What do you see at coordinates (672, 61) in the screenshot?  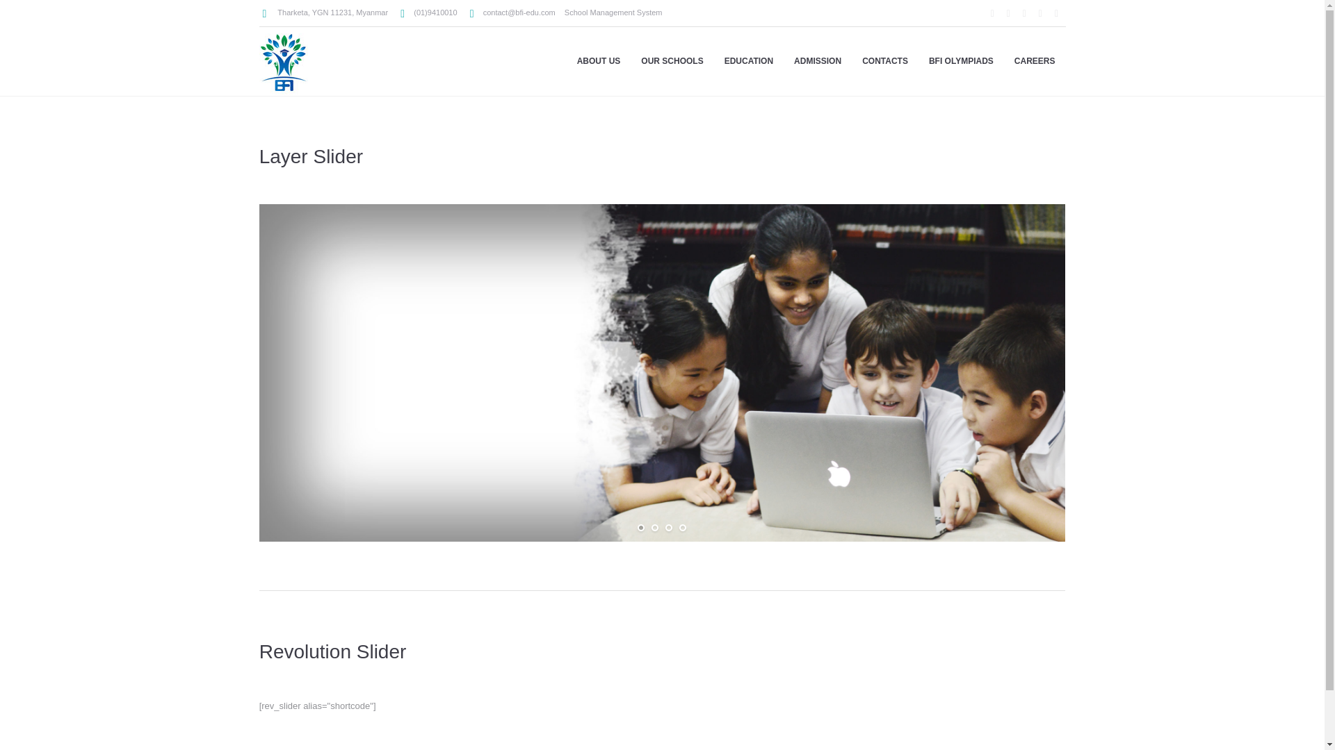 I see `OUR SCHOOLS` at bounding box center [672, 61].